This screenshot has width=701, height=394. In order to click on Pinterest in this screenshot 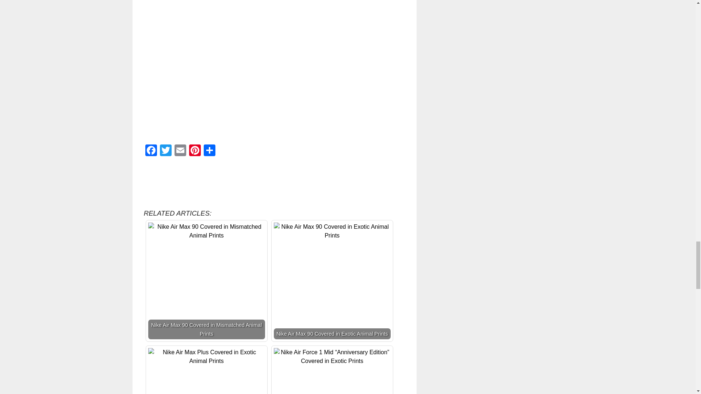, I will do `click(195, 151)`.